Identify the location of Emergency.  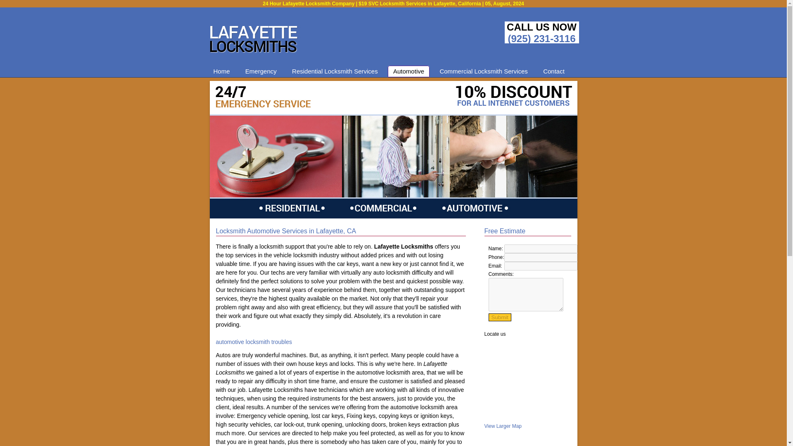
(261, 71).